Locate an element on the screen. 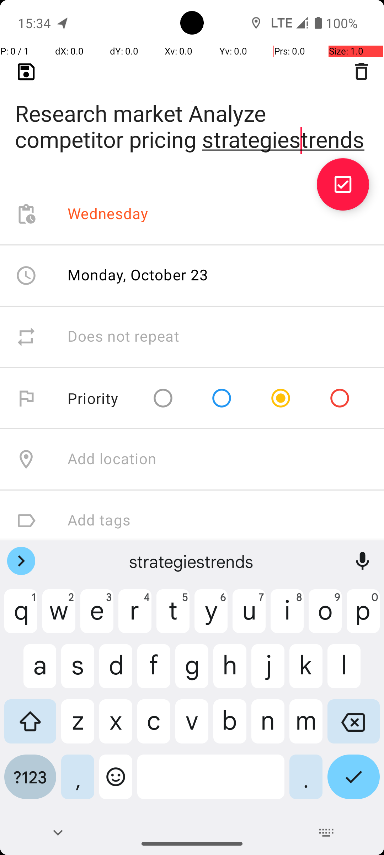 Image resolution: width=384 pixels, height=855 pixels. Monday, October 23 is located at coordinates (138, 274).